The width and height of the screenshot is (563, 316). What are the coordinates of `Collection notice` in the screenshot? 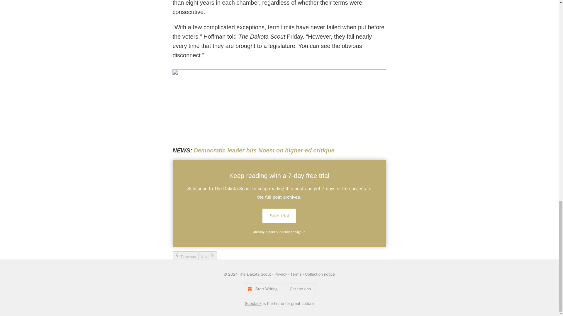 It's located at (320, 274).